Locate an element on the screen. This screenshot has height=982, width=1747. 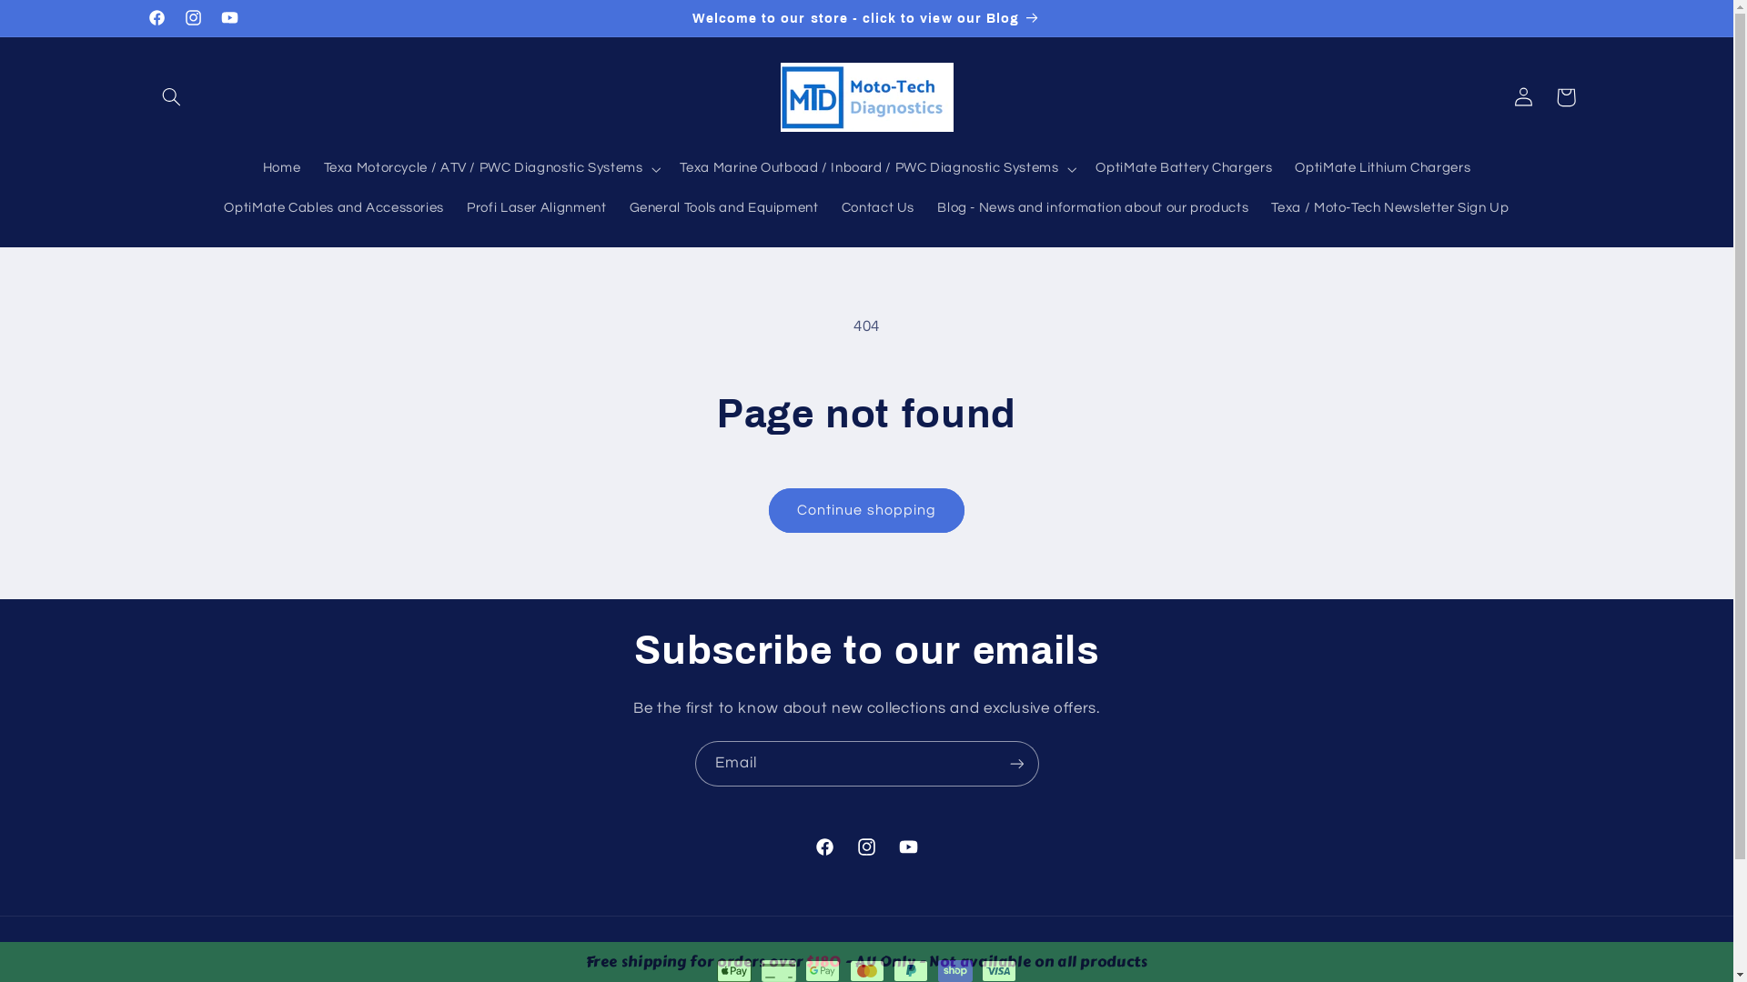
OptiMate Battery Chargers is located at coordinates (1185, 169).